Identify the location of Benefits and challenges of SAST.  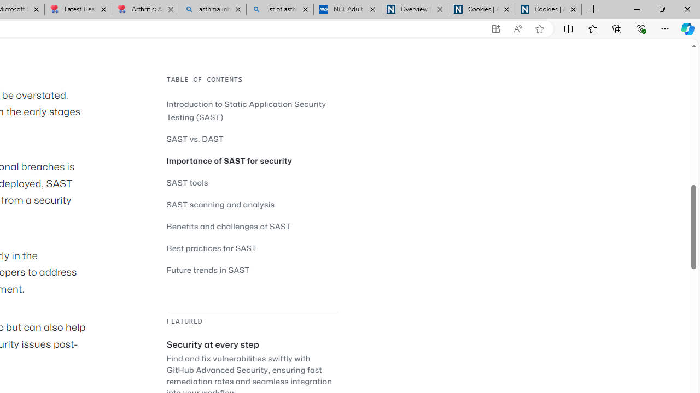
(229, 226).